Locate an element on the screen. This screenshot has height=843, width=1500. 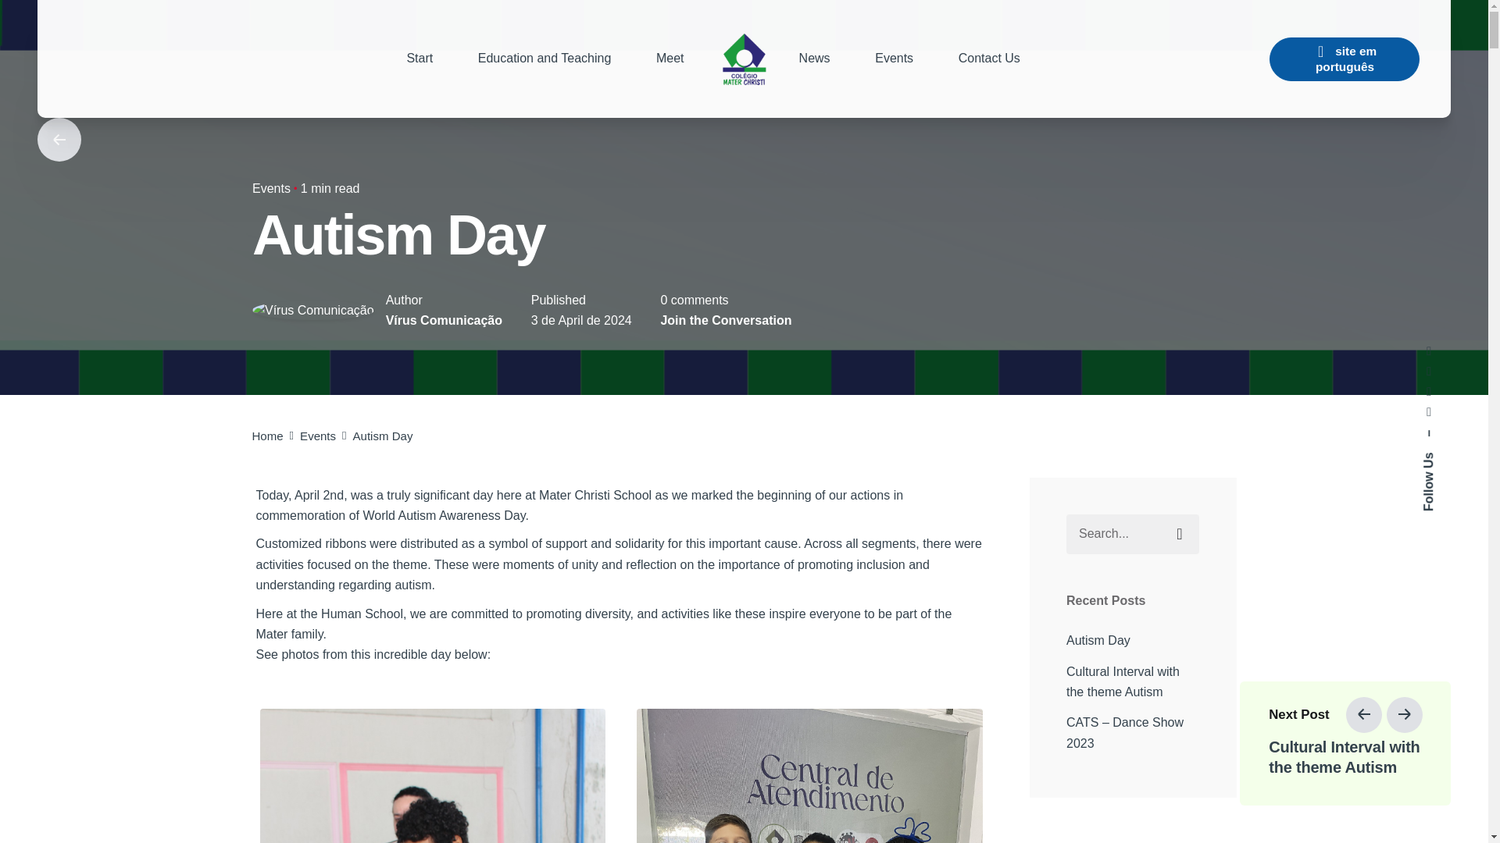
Jorge Tuzko is located at coordinates (522, 802).